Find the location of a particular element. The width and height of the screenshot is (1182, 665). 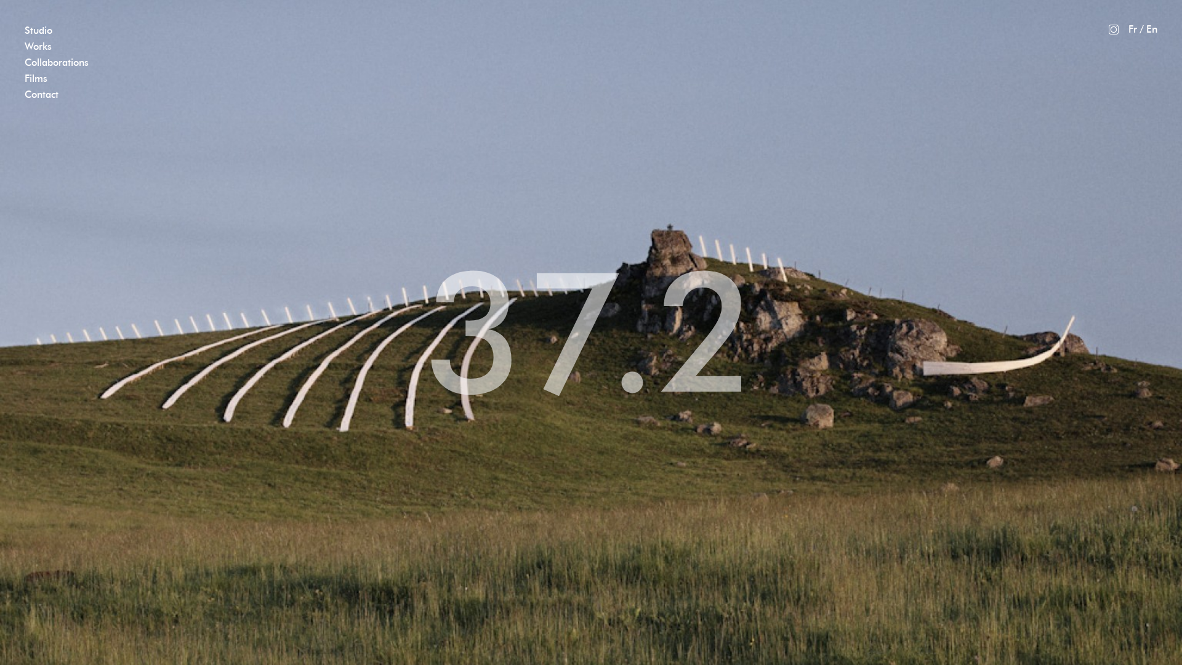

Works is located at coordinates (38, 47).